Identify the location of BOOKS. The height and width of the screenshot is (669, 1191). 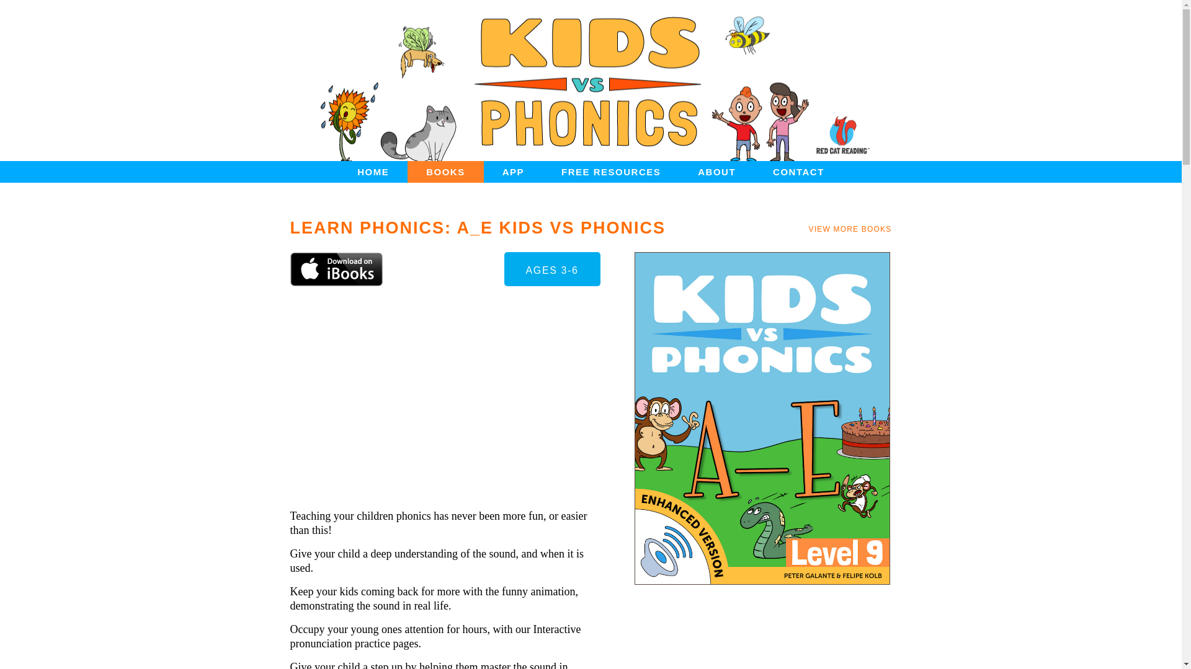
(445, 172).